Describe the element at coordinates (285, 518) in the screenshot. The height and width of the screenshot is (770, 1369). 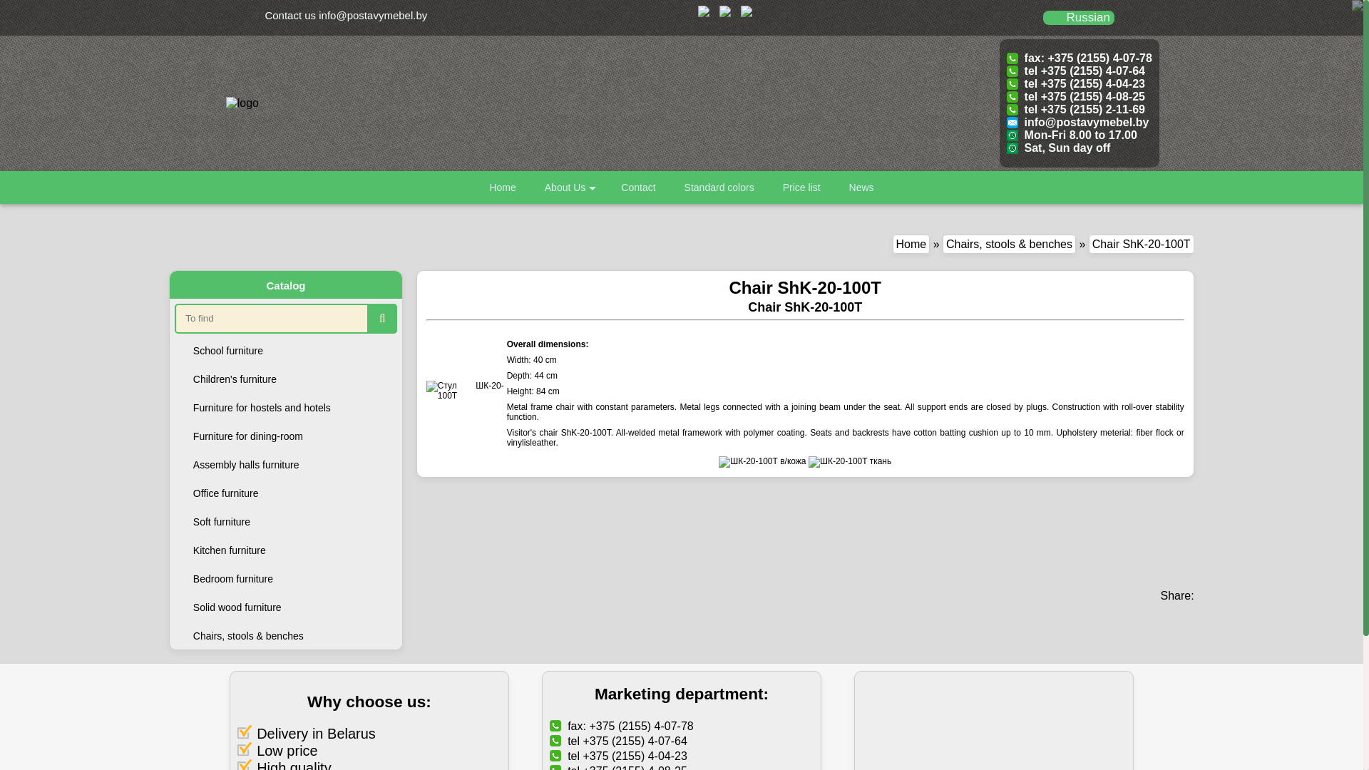
I see `Soft furniture` at that location.